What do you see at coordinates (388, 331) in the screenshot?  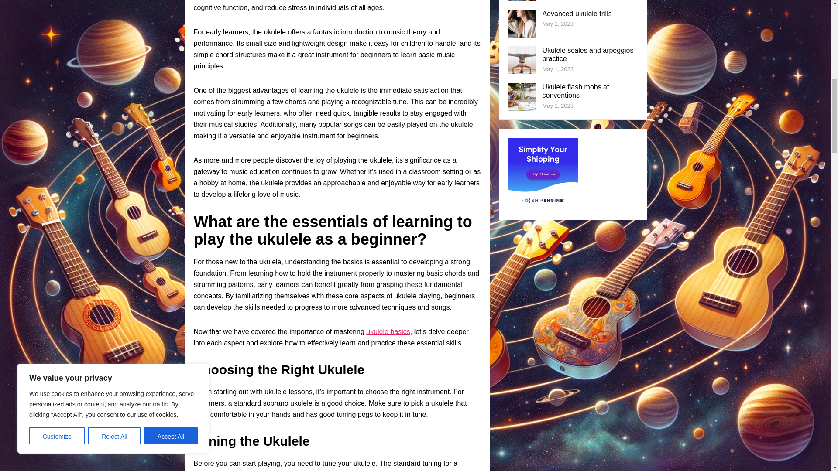 I see `ukulele basics` at bounding box center [388, 331].